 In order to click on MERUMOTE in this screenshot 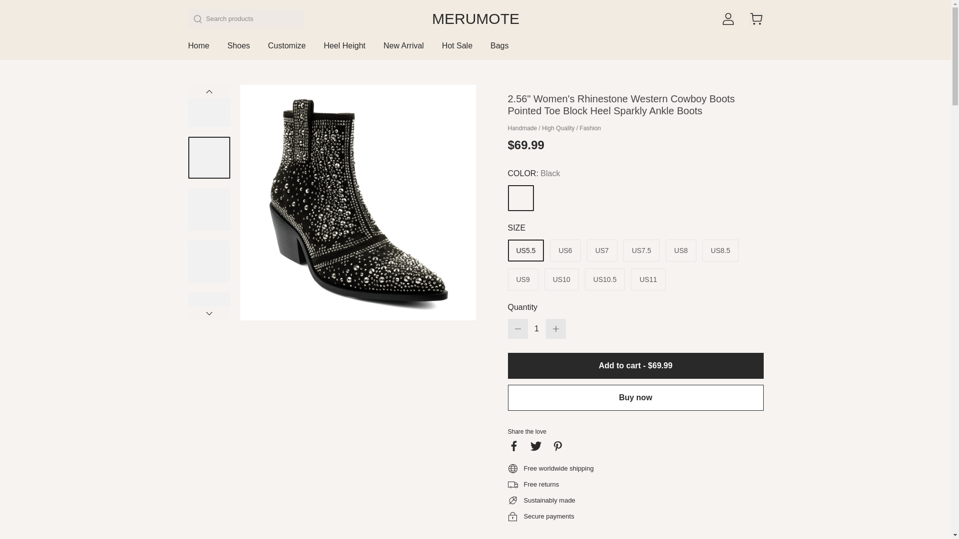, I will do `click(476, 19)`.